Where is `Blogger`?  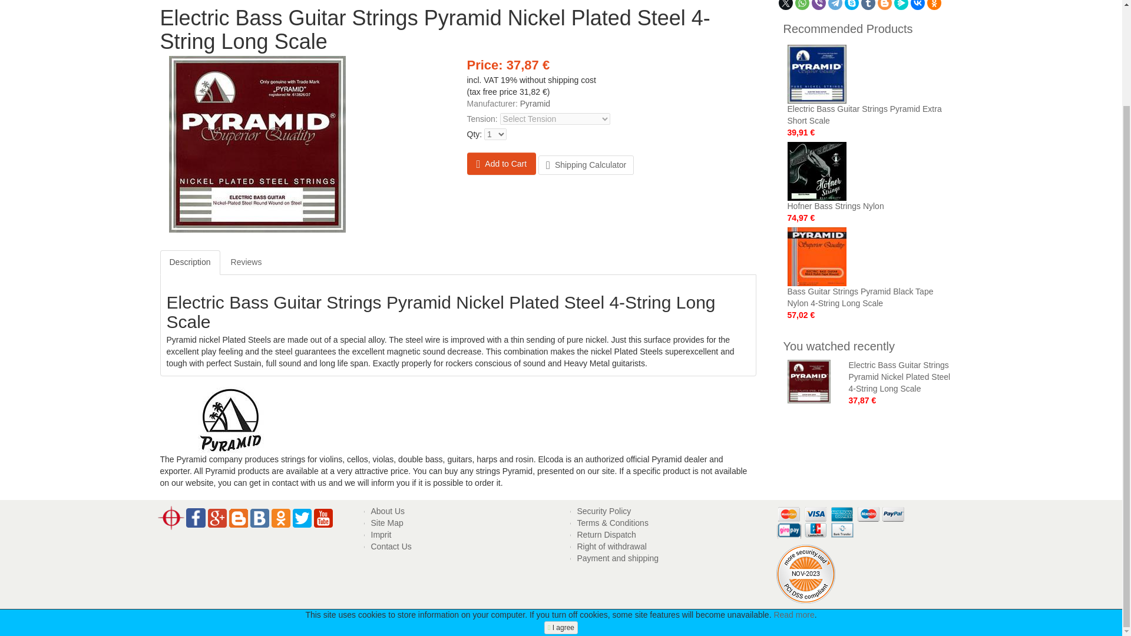
Blogger is located at coordinates (885, 5).